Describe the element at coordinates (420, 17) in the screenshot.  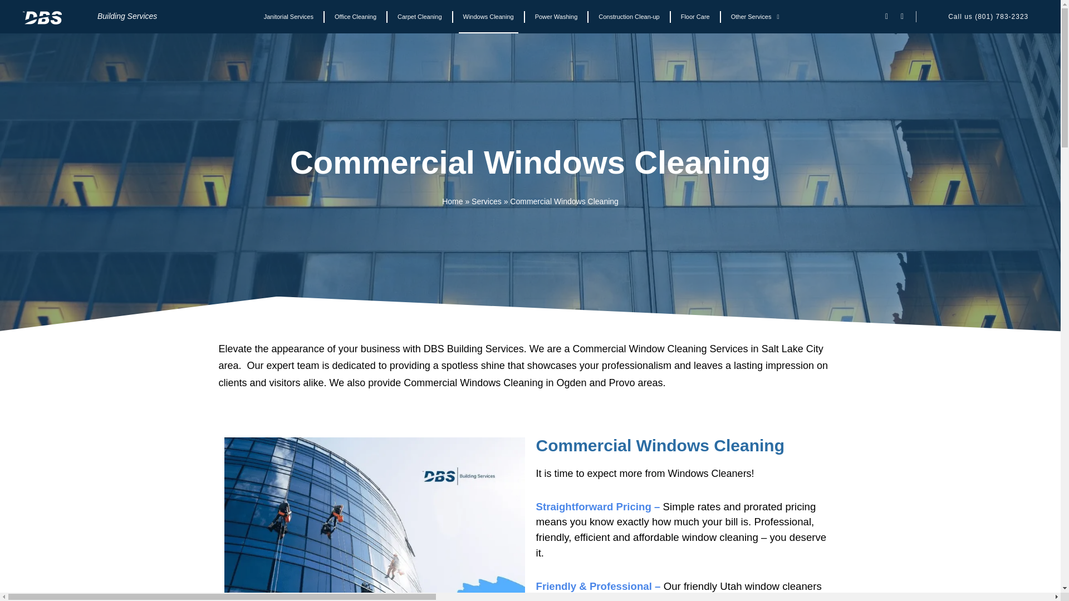
I see `Carpet Cleaning` at that location.